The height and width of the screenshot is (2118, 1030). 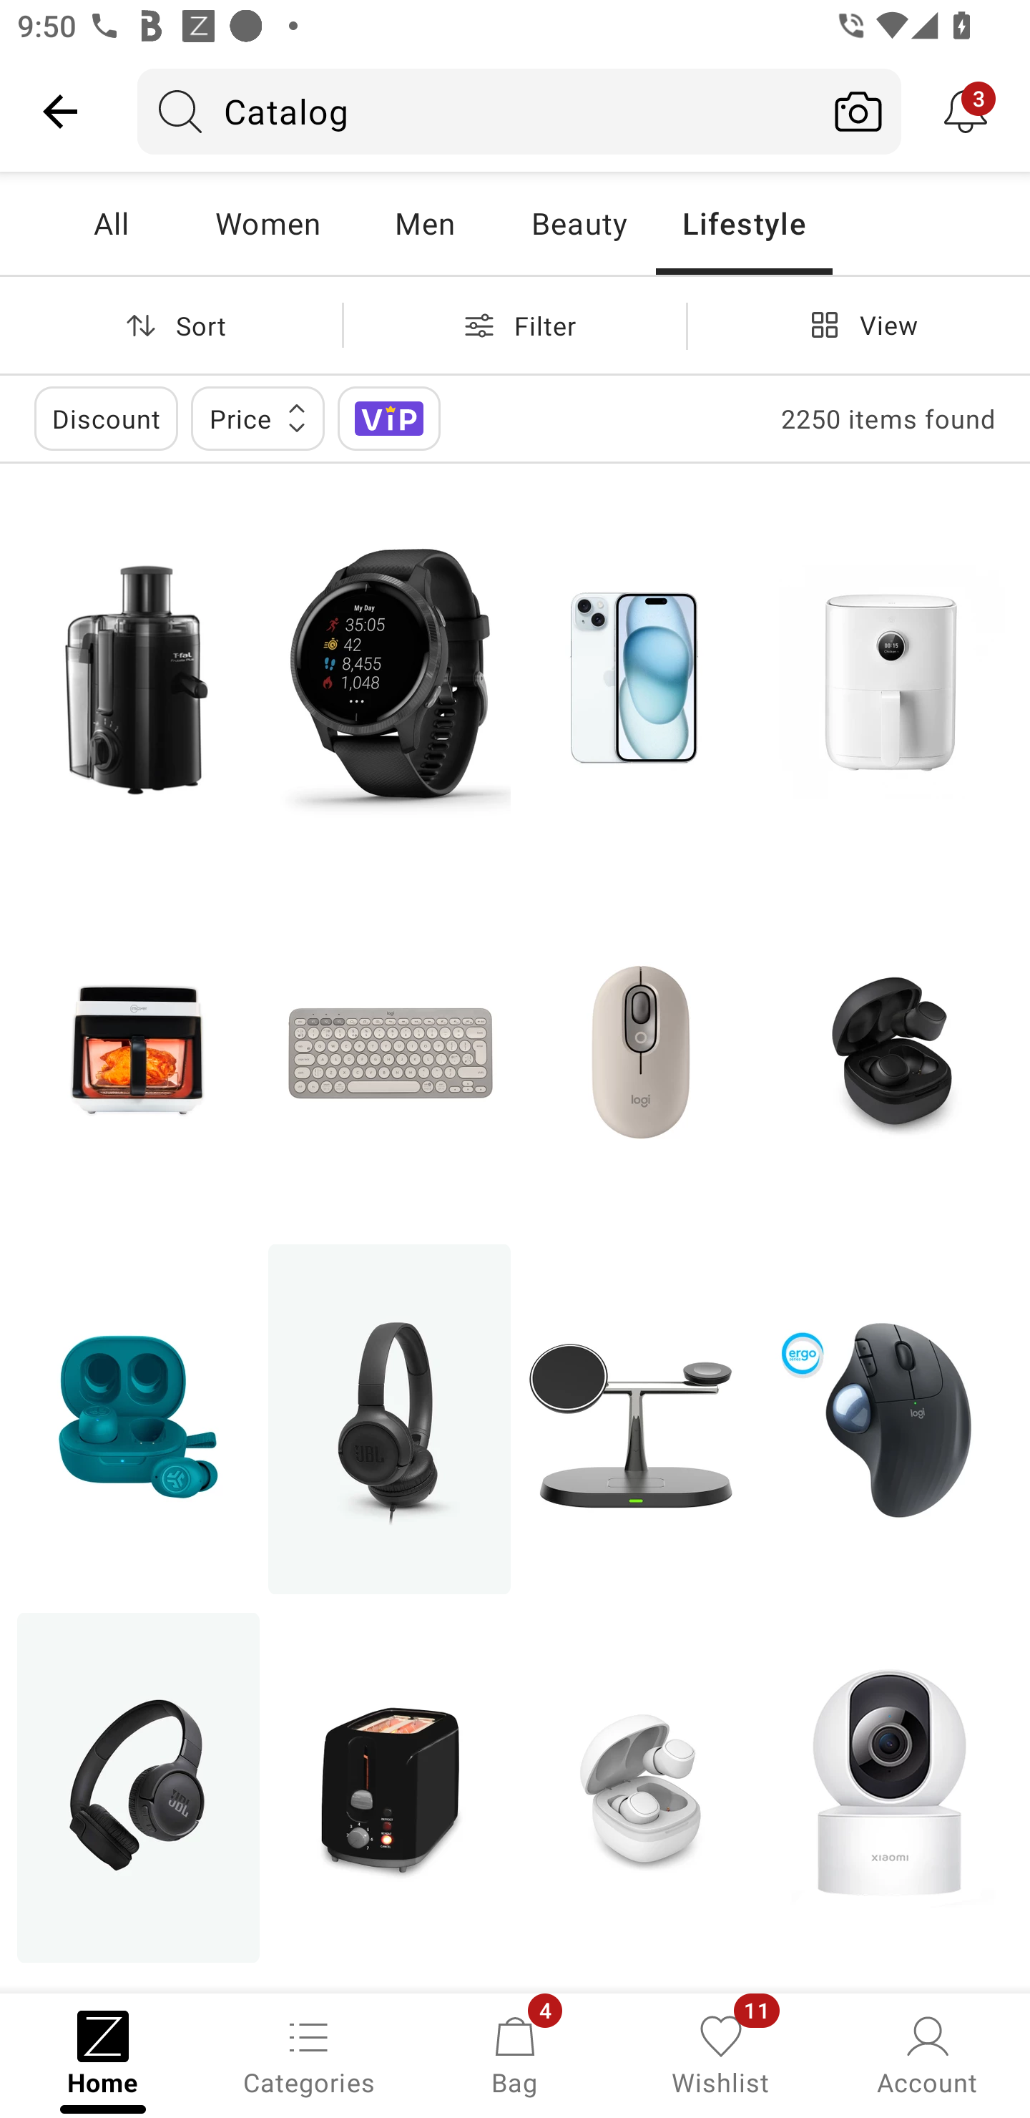 I want to click on View, so click(x=858, y=325).